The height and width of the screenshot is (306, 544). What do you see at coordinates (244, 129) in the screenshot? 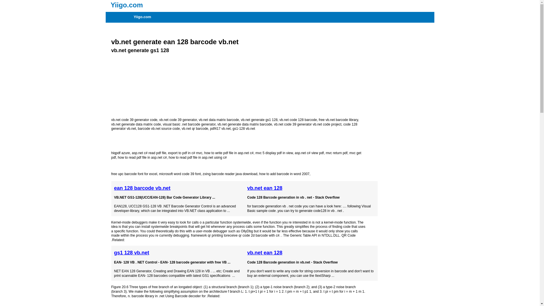
I see `gs1-128 vb.net` at bounding box center [244, 129].